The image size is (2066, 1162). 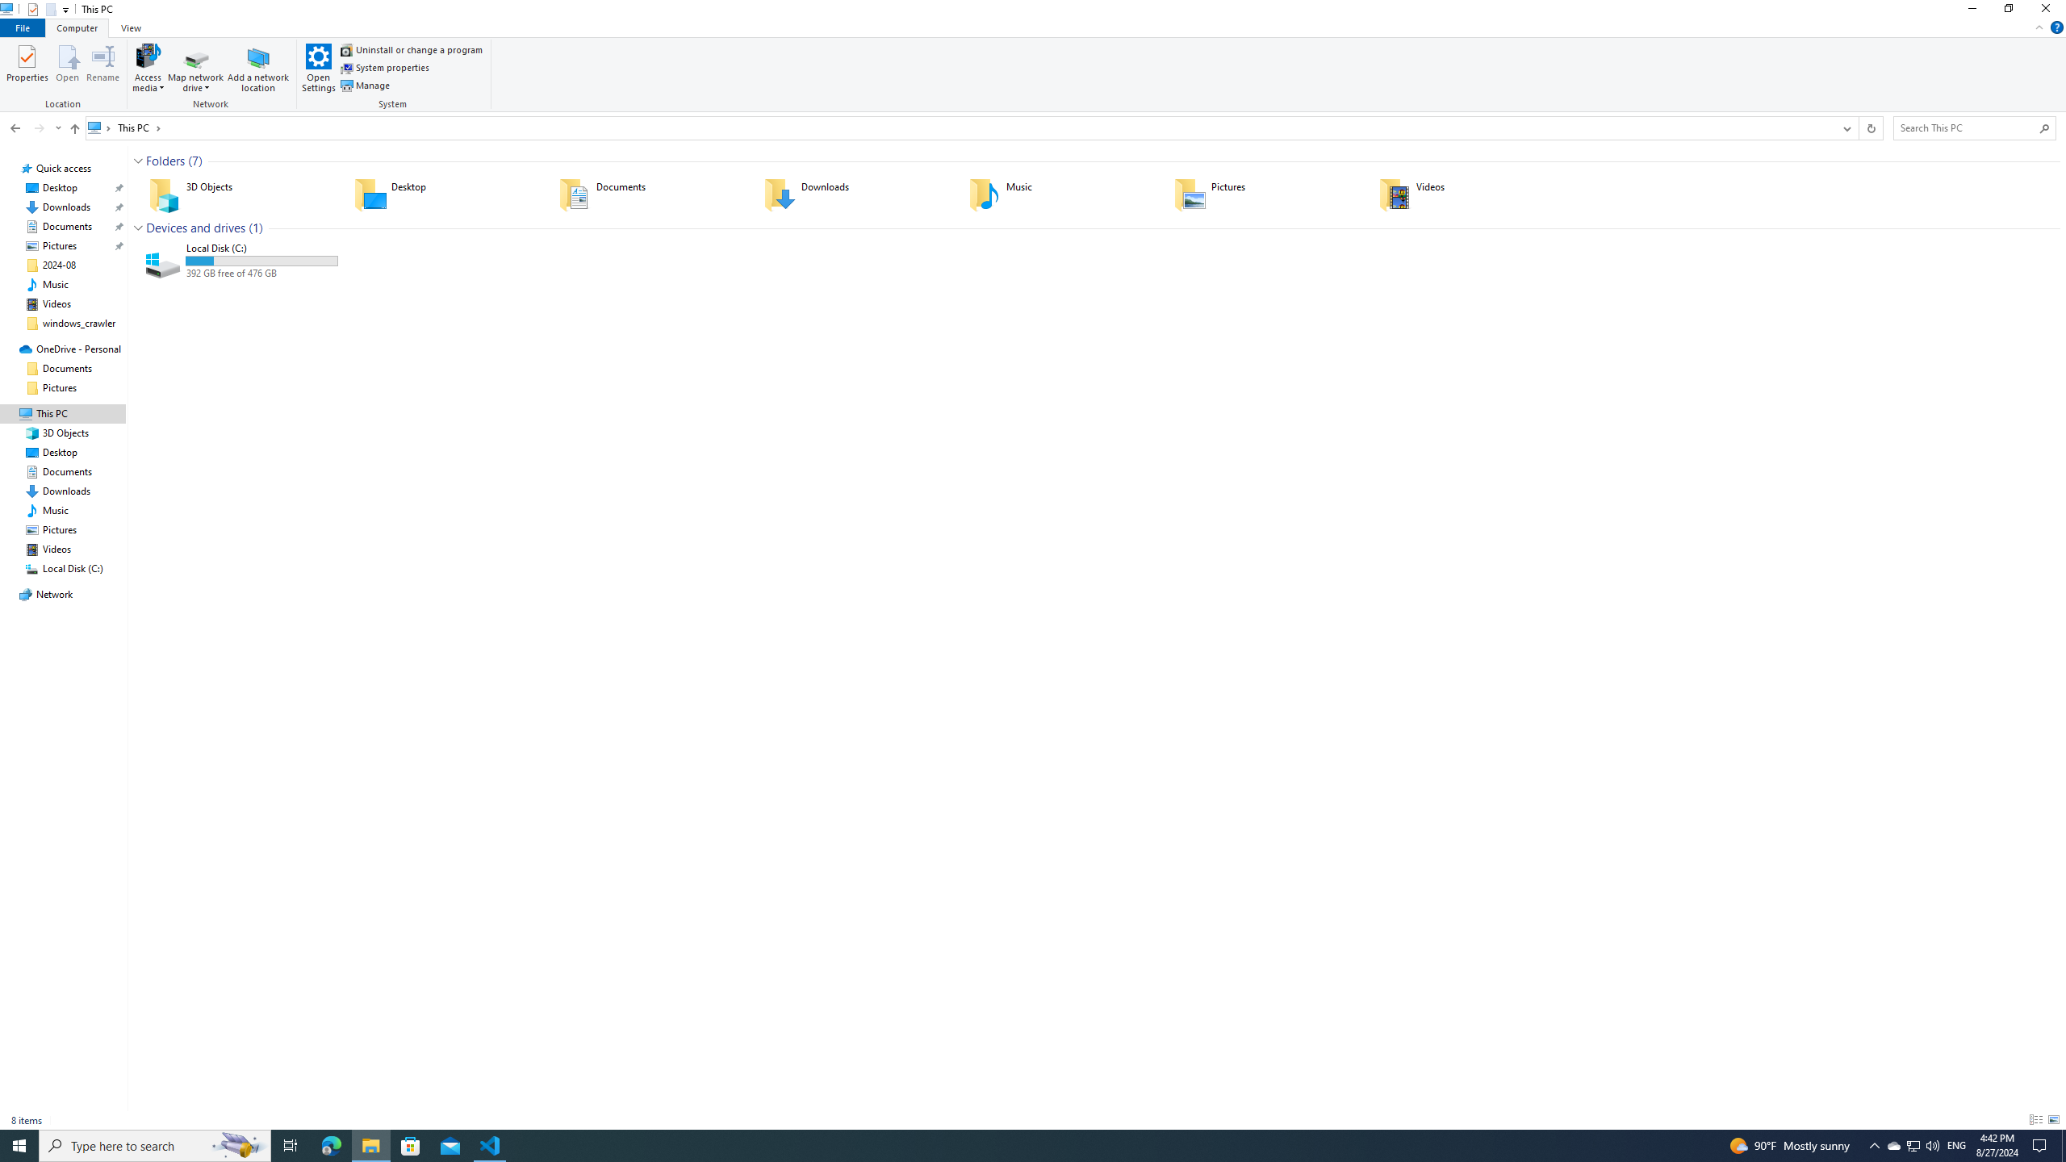 I want to click on Desktop, so click(x=445, y=194).